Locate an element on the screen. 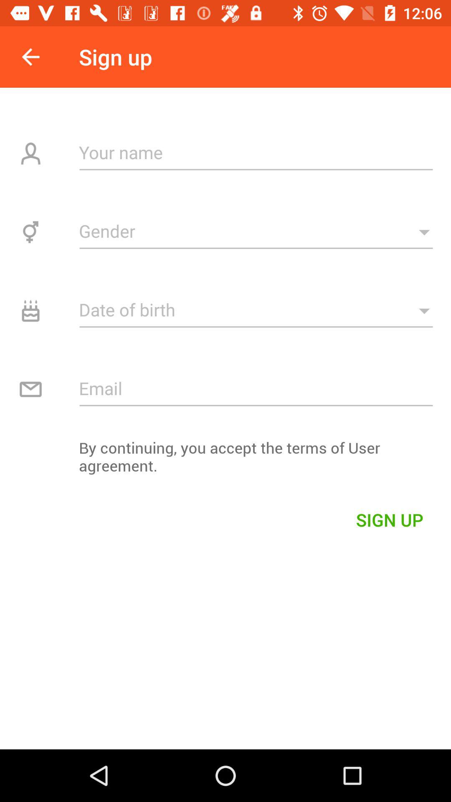 The height and width of the screenshot is (802, 451). press item to the left of the sign up item is located at coordinates (30, 57).